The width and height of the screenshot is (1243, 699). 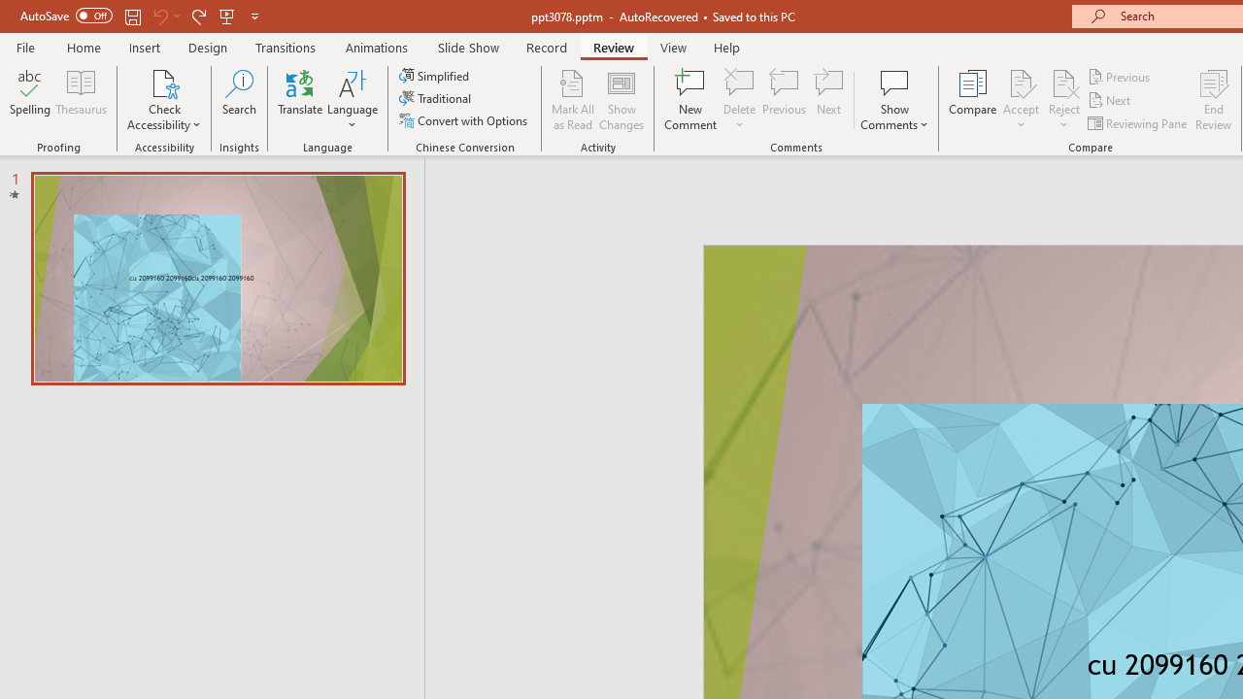 I want to click on Previous, so click(x=1121, y=76).